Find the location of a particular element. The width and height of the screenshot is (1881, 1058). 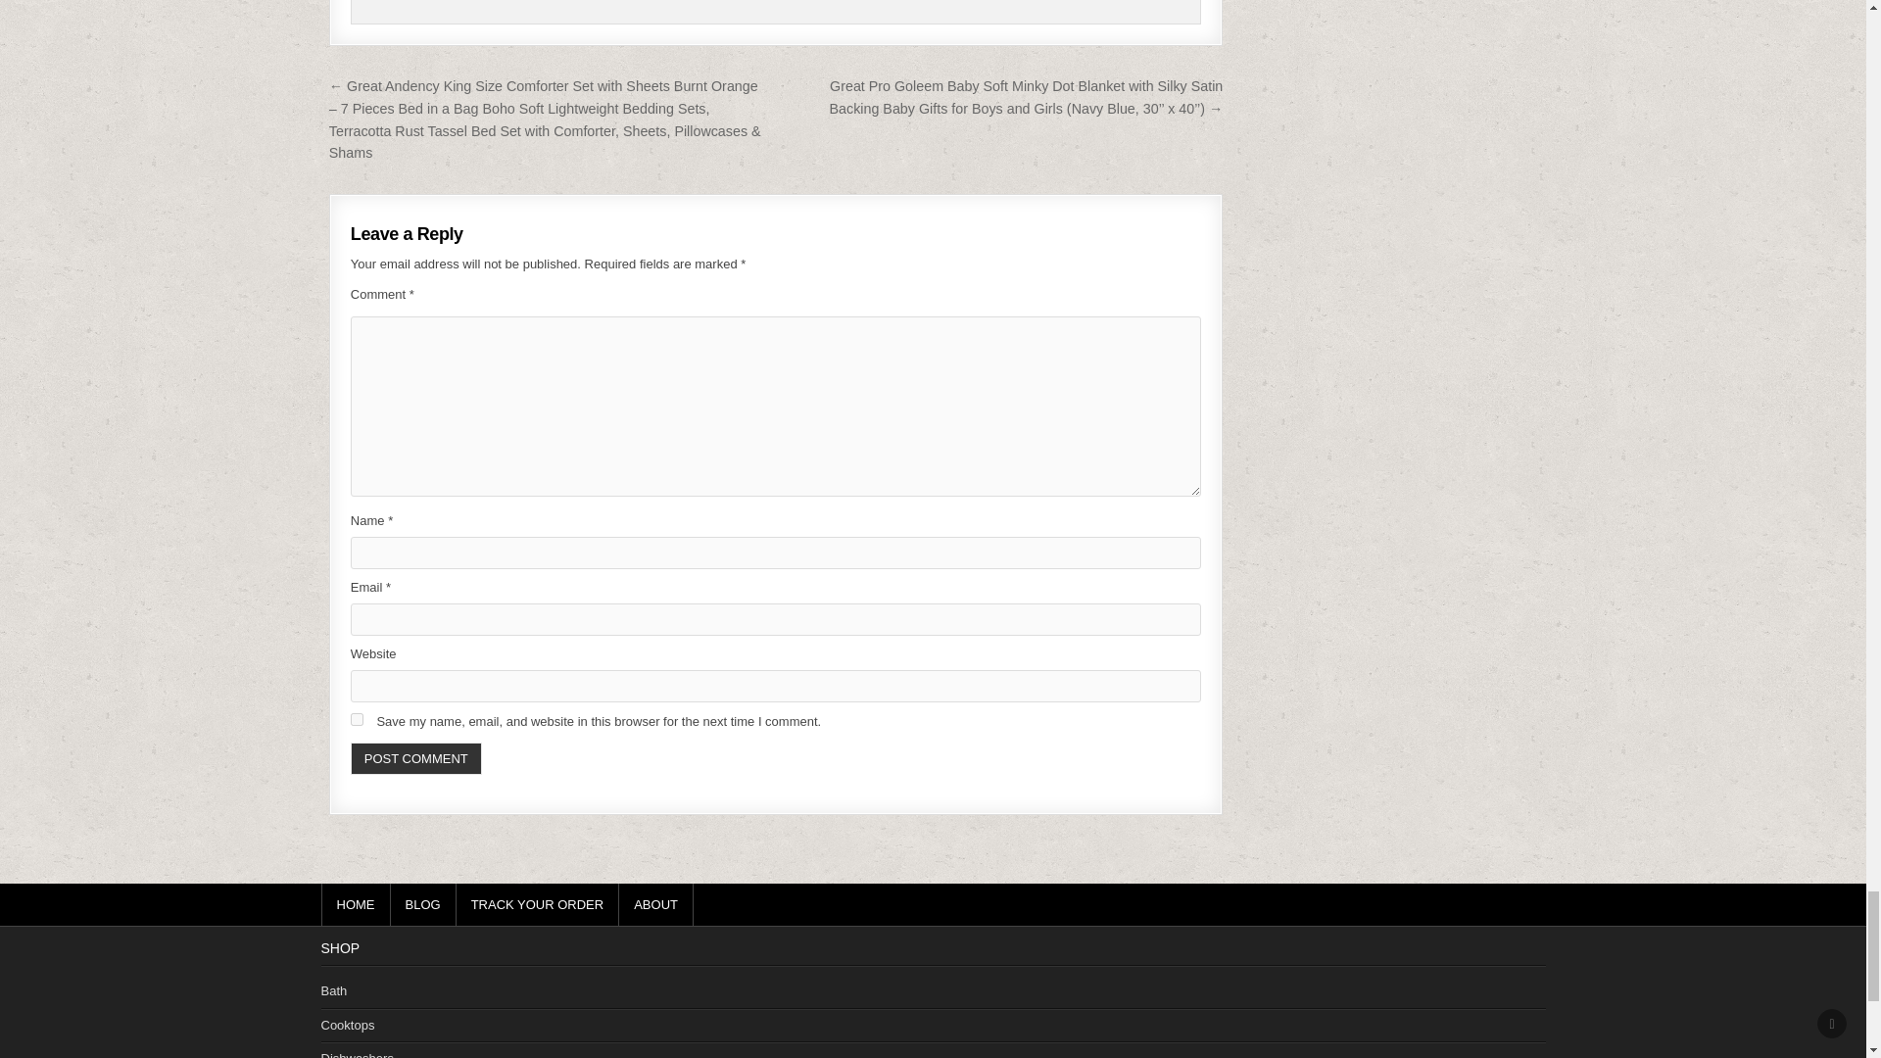

ABOUT is located at coordinates (656, 904).